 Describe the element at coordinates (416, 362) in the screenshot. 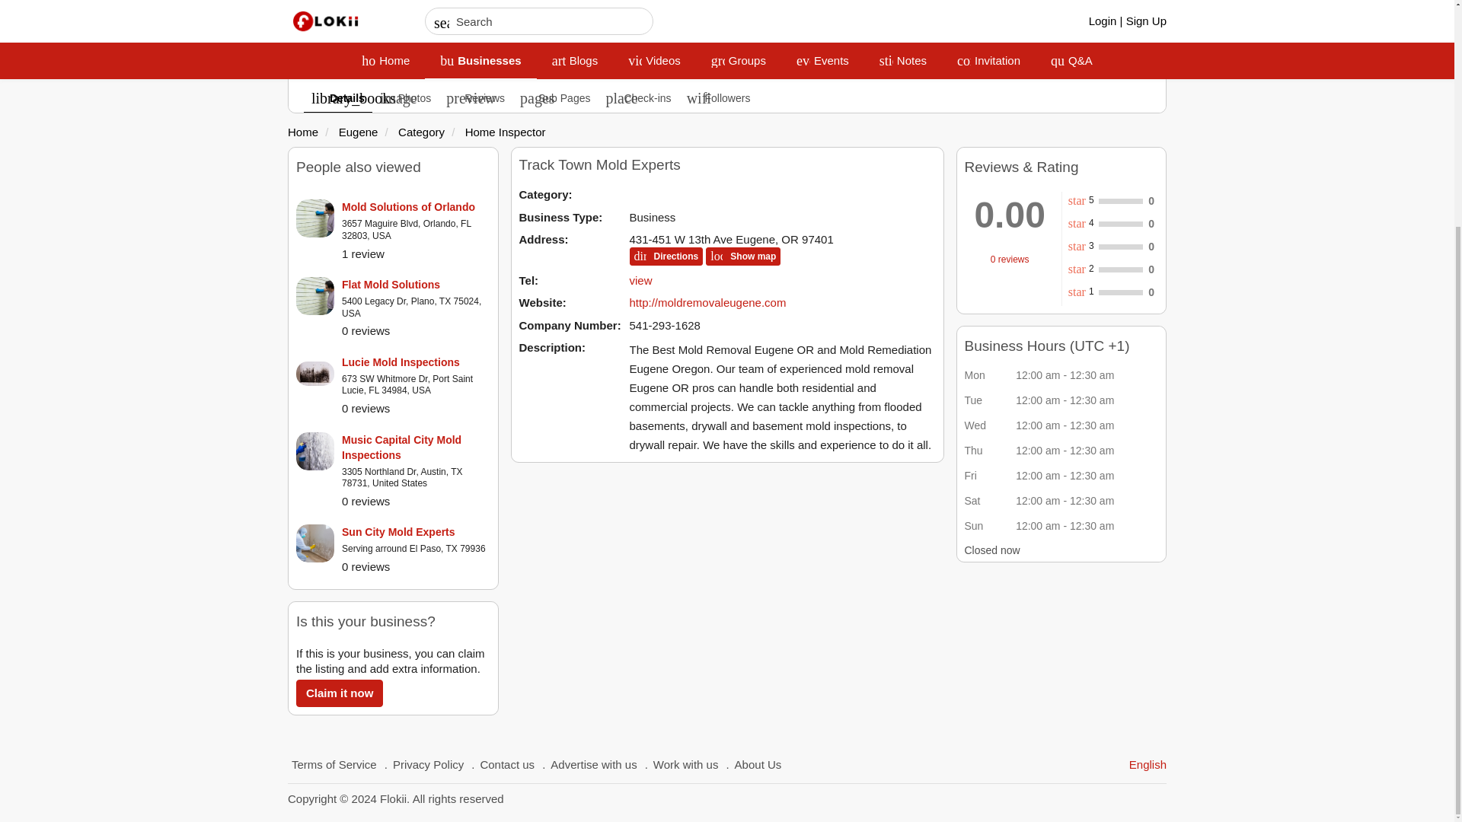

I see `Lucie Mold Inspections` at that location.